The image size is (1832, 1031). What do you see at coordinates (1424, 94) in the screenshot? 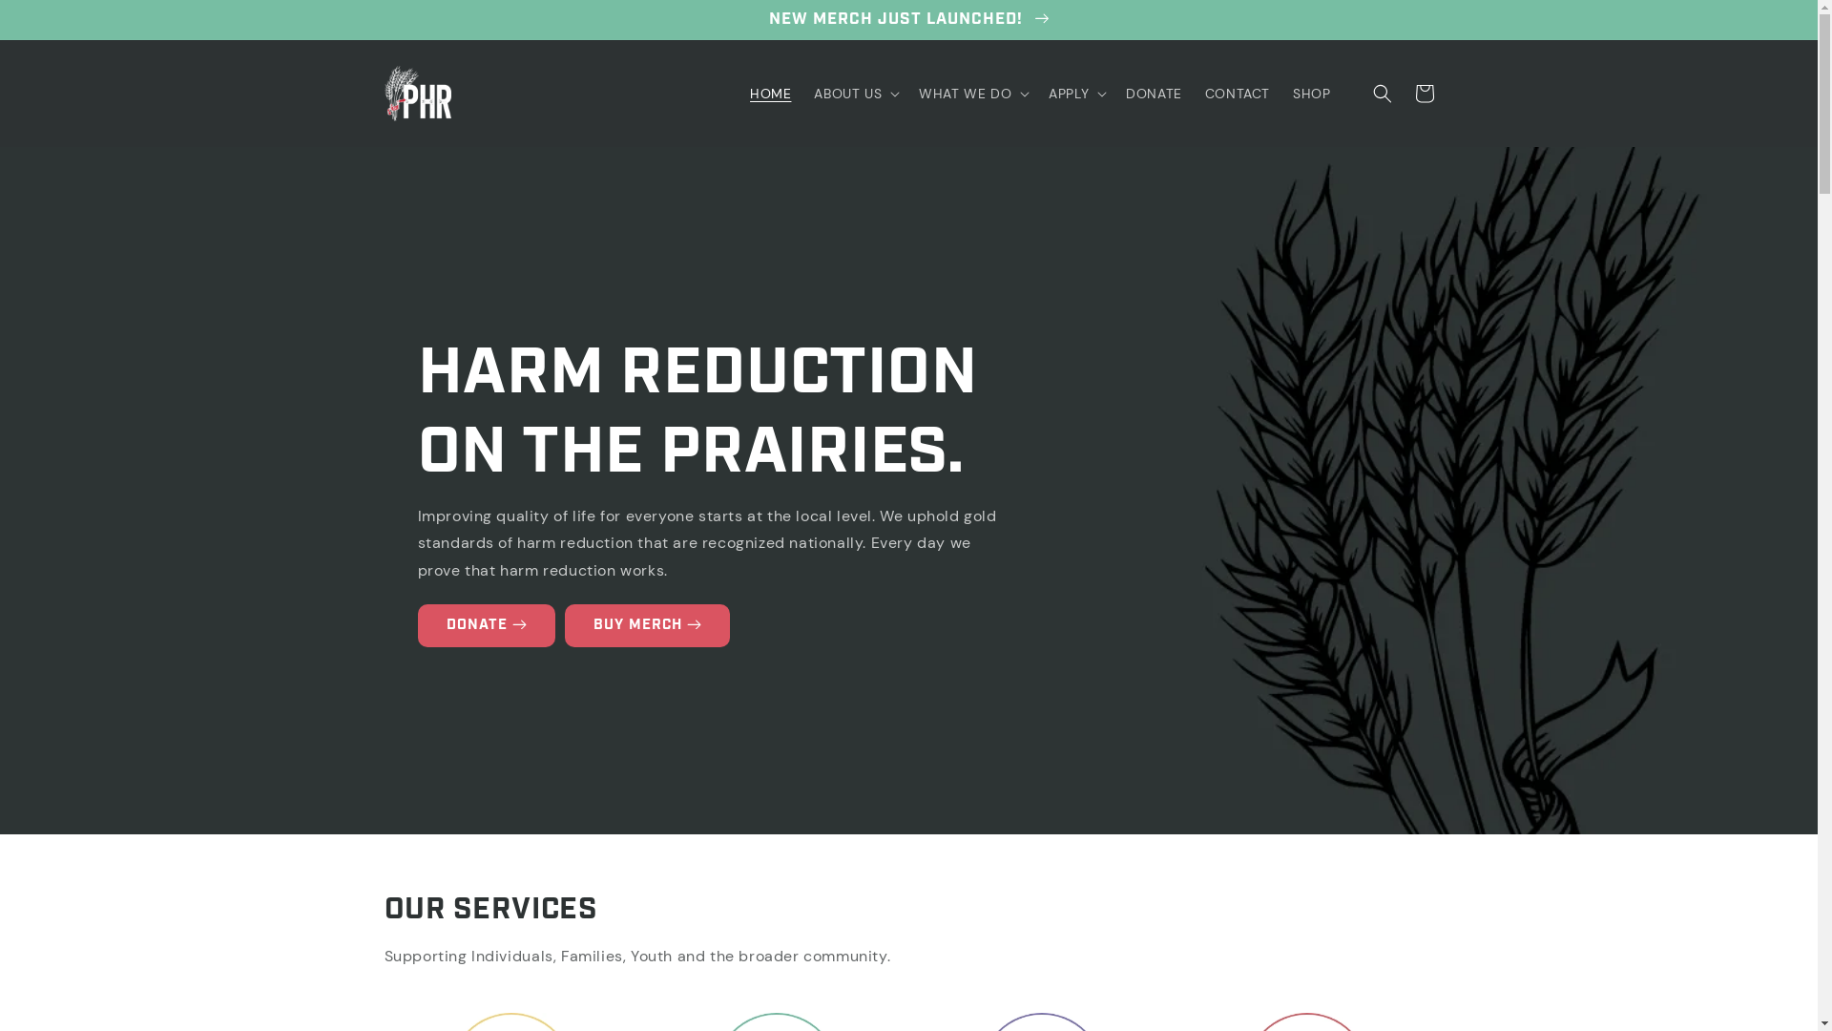
I see `Cart` at bounding box center [1424, 94].